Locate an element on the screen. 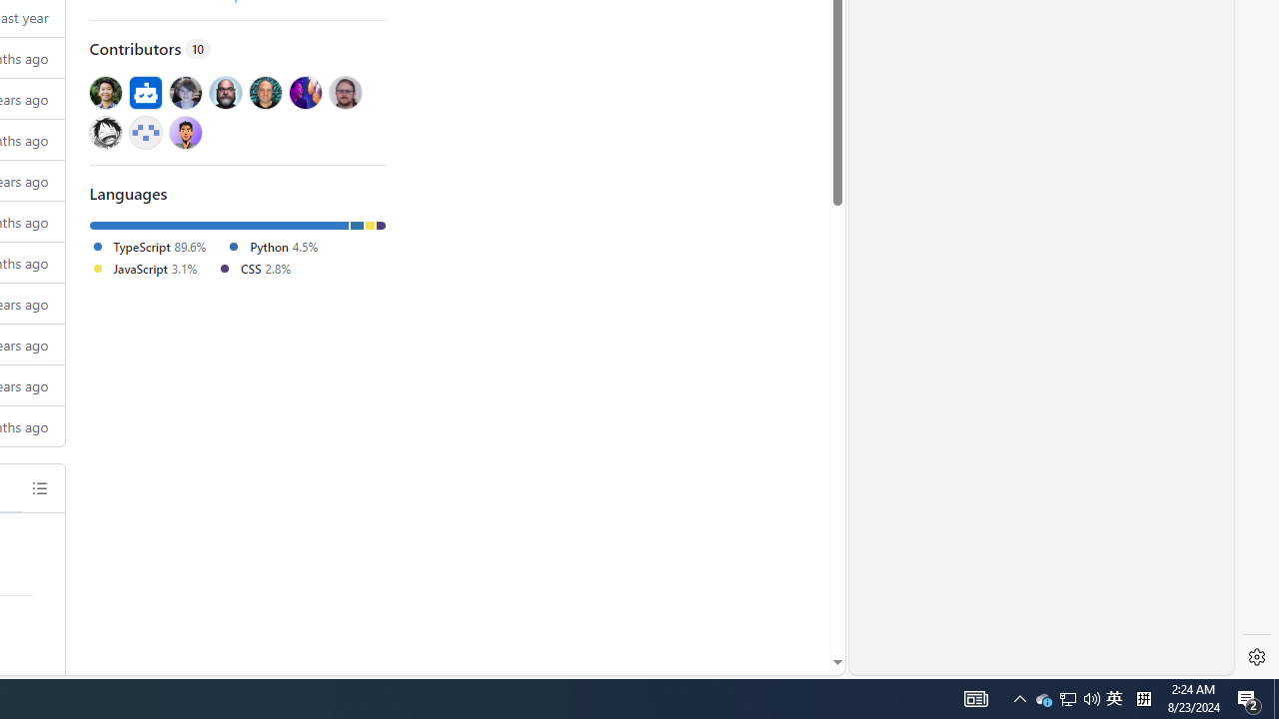 This screenshot has height=719, width=1279. CSS2.8% is located at coordinates (262, 270).